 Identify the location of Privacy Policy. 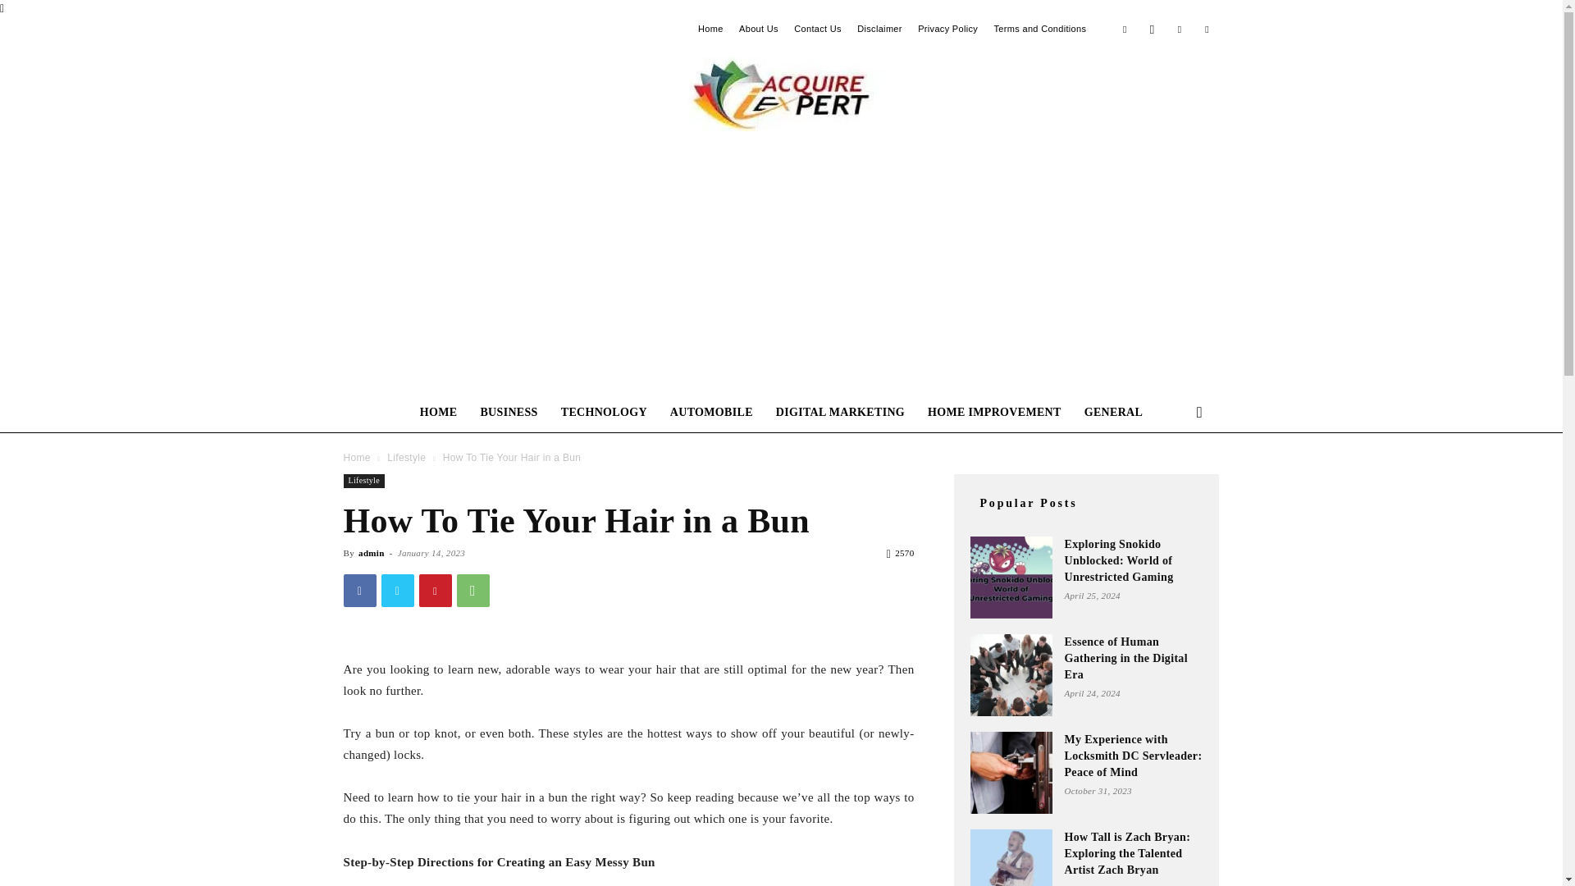
(948, 29).